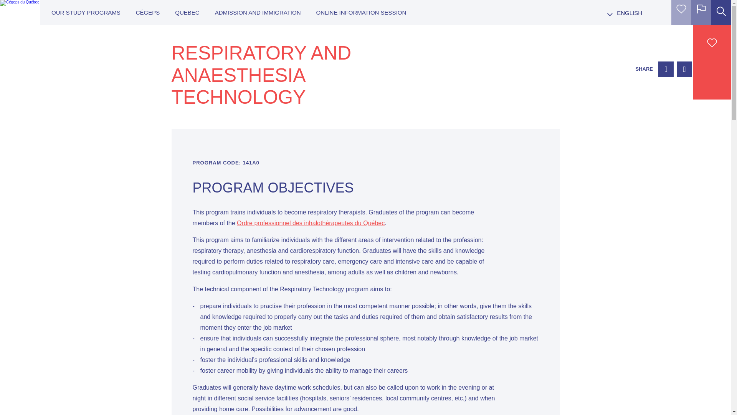 This screenshot has width=737, height=415. What do you see at coordinates (187, 12) in the screenshot?
I see `QUEBEC` at bounding box center [187, 12].